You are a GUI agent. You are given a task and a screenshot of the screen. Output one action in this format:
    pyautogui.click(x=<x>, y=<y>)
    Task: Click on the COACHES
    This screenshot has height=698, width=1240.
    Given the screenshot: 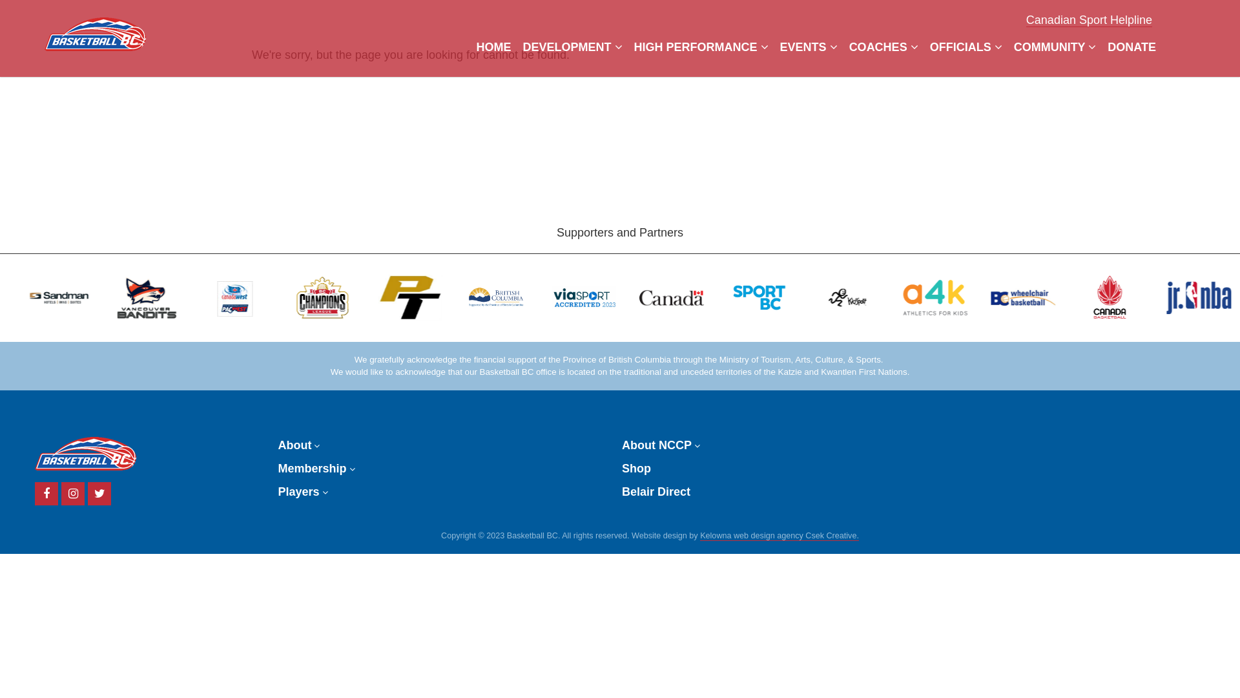 What is the action you would take?
    pyautogui.click(x=883, y=47)
    